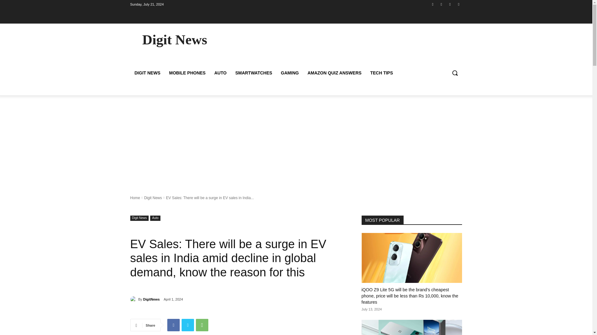 This screenshot has height=335, width=597. What do you see at coordinates (173, 325) in the screenshot?
I see `Facebook` at bounding box center [173, 325].